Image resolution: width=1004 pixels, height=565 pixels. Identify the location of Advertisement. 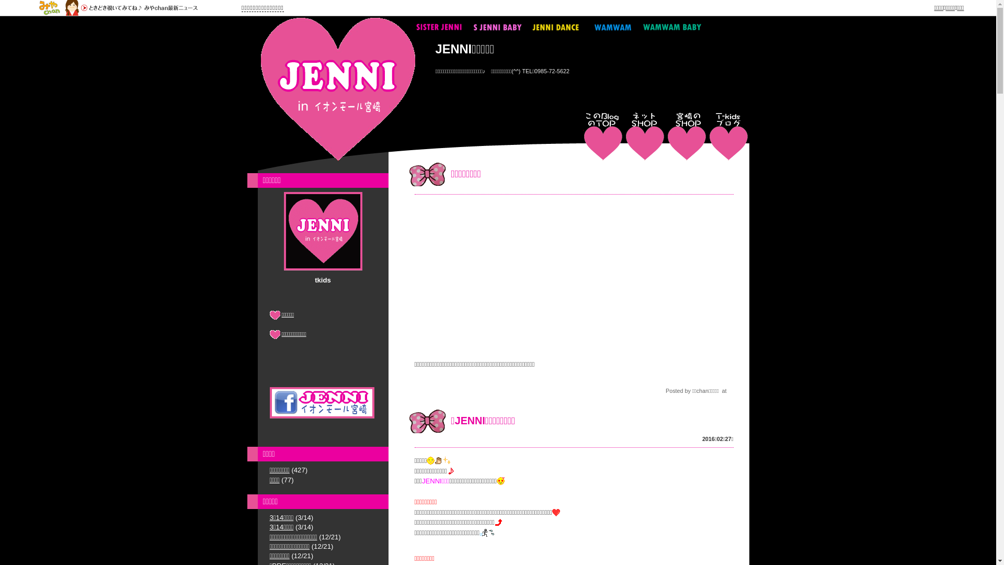
(574, 276).